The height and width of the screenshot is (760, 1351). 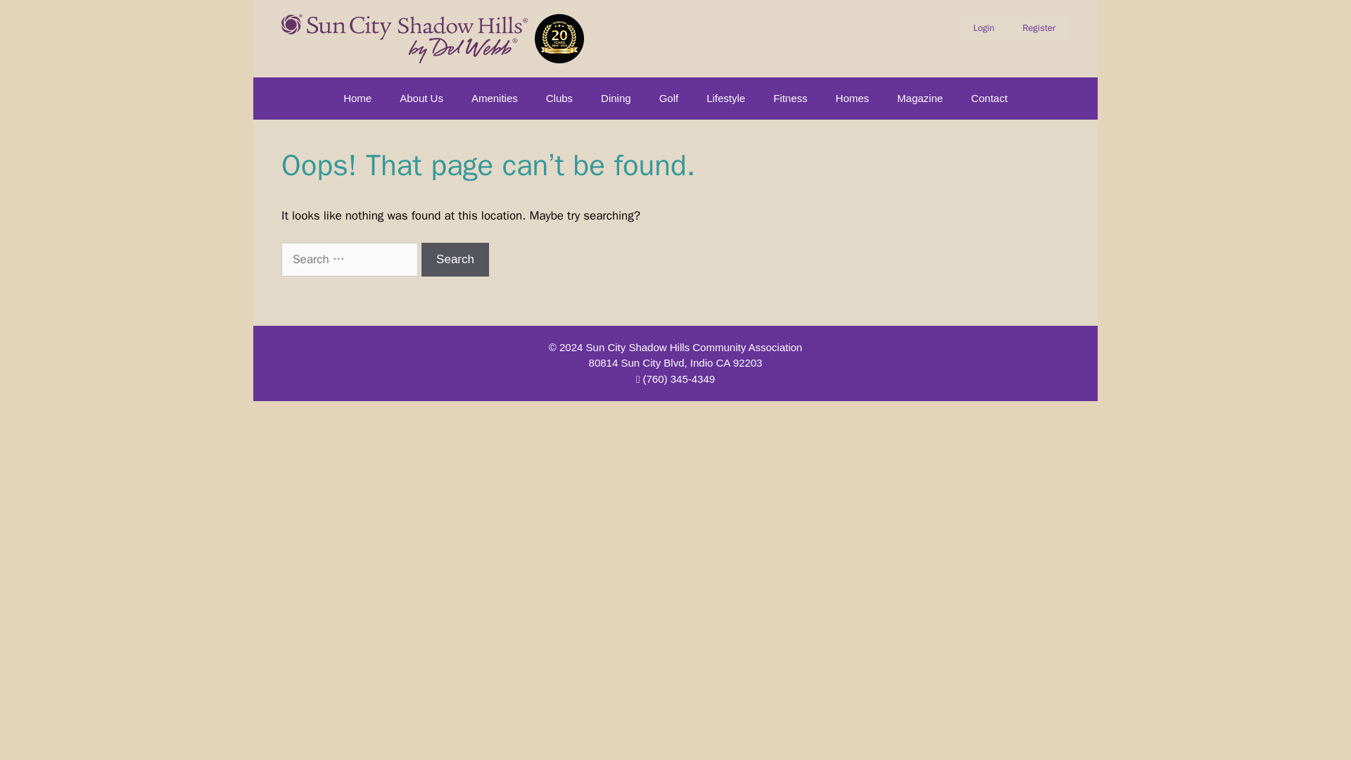 I want to click on Amenities, so click(x=495, y=99).